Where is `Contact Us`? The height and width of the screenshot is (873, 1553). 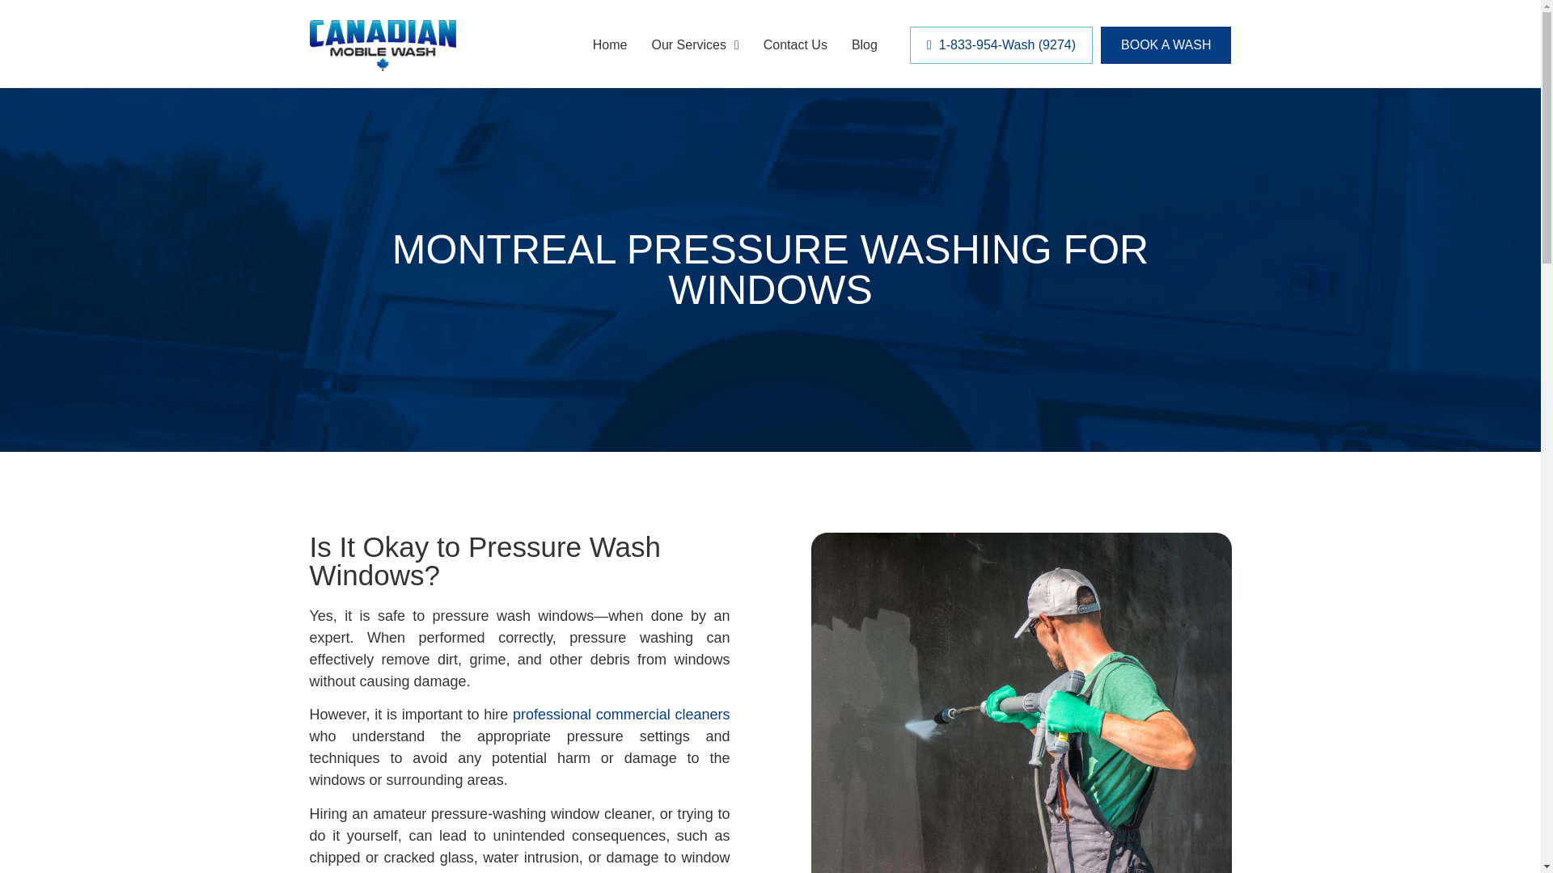 Contact Us is located at coordinates (796, 45).